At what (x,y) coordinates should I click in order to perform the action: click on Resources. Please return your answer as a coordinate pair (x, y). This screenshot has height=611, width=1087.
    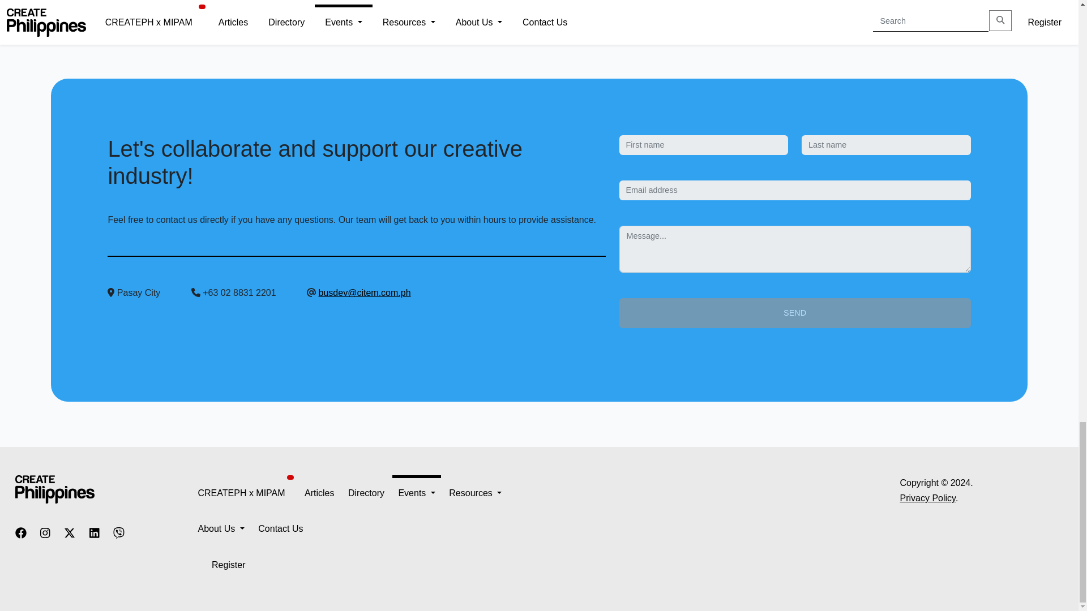
    Looking at the image, I should click on (474, 493).